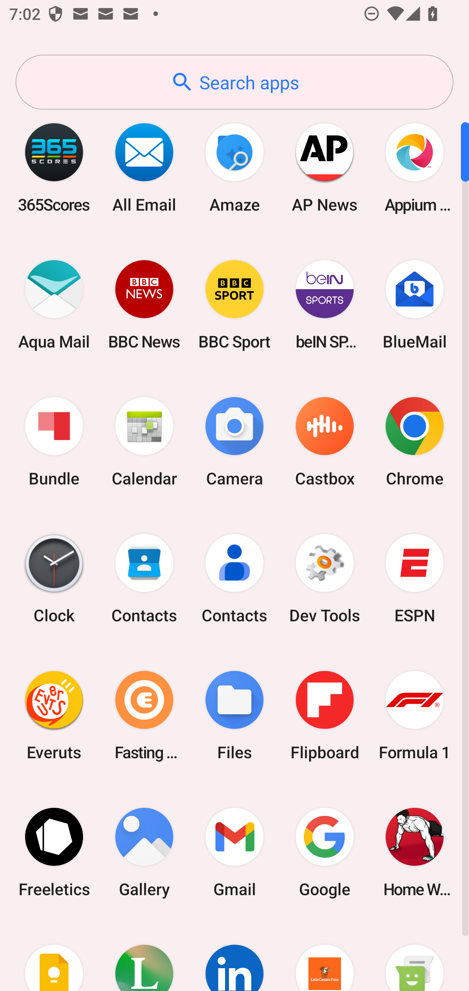  I want to click on BBC News, so click(144, 304).